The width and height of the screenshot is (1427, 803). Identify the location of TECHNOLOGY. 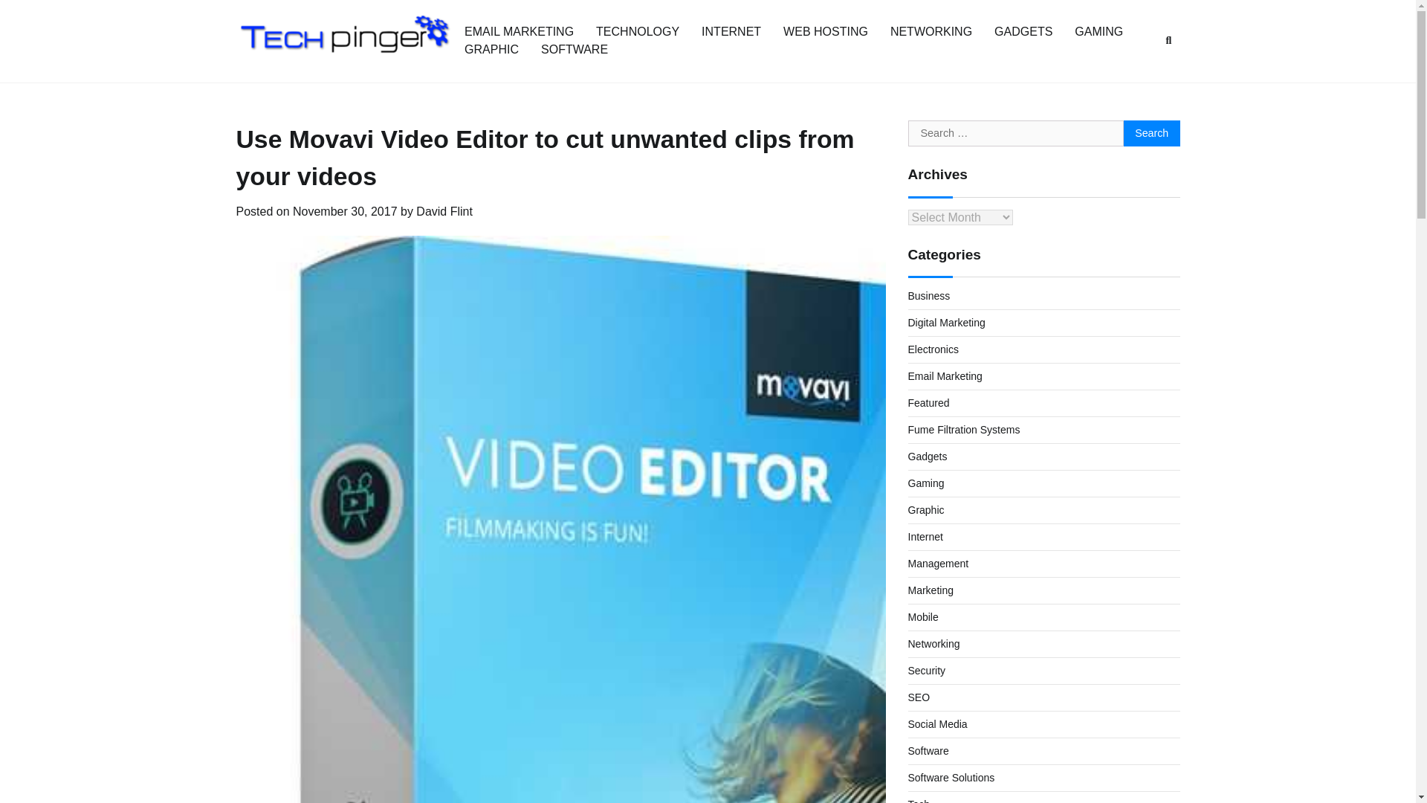
(638, 31).